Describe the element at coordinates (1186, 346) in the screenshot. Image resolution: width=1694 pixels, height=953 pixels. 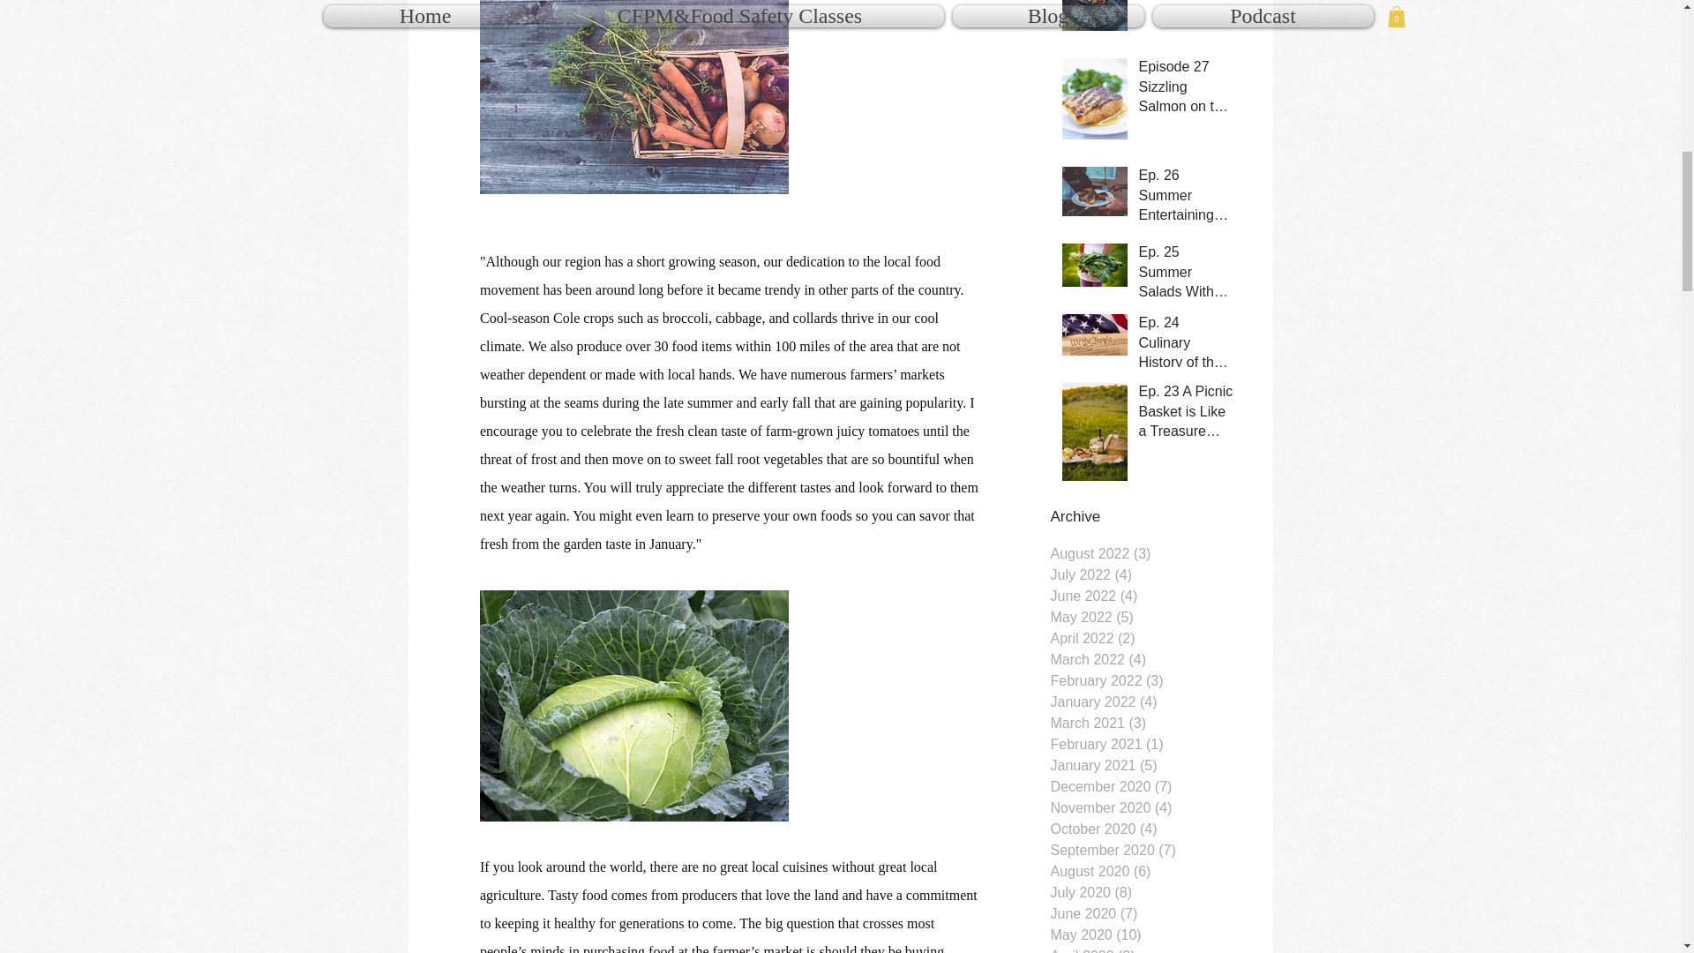
I see `Ep. 24 Culinary History of the 4th of July` at that location.